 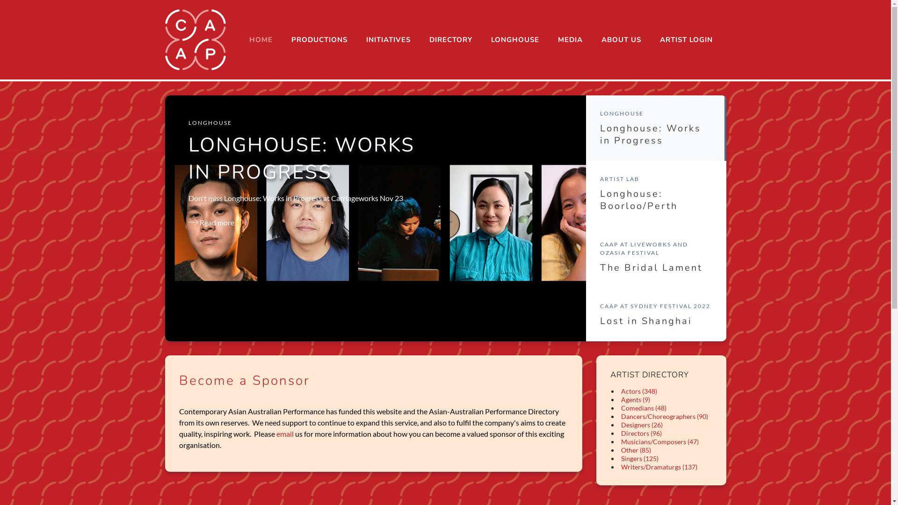 What do you see at coordinates (642, 433) in the screenshot?
I see `Directors (96)` at bounding box center [642, 433].